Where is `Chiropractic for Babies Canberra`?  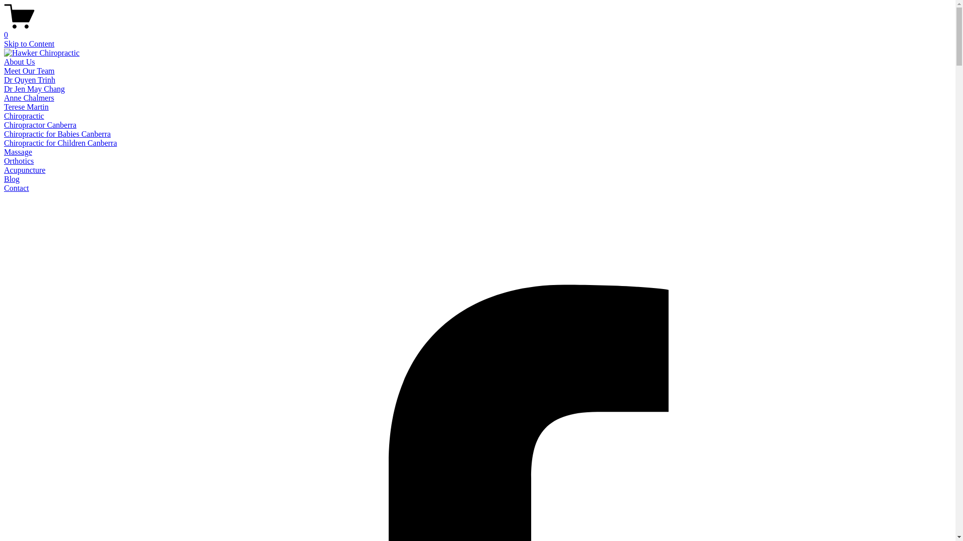 Chiropractic for Babies Canberra is located at coordinates (57, 134).